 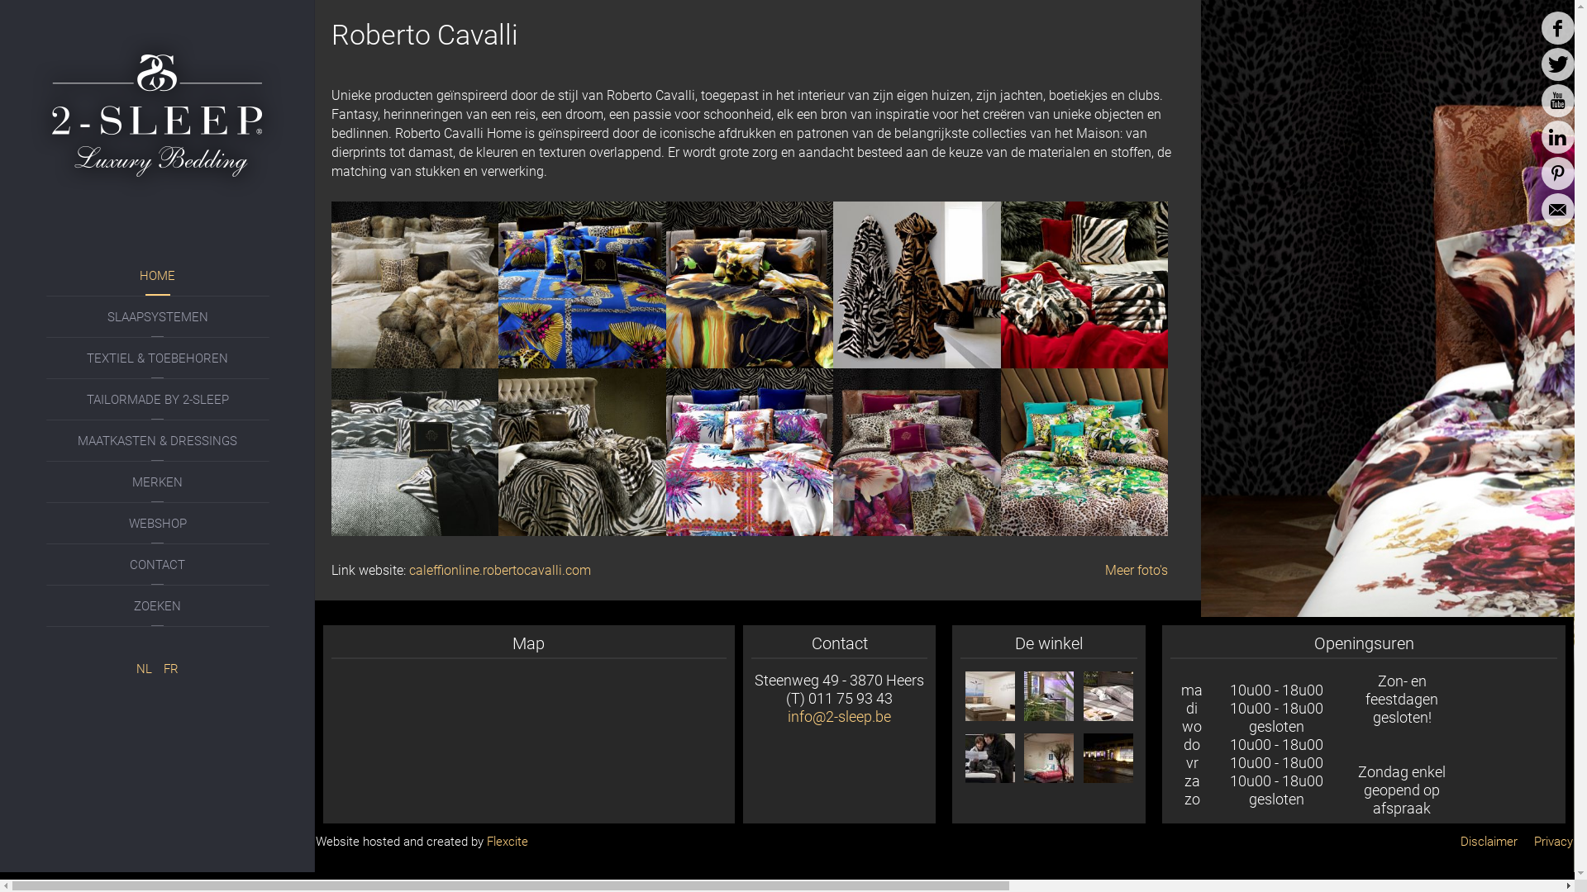 What do you see at coordinates (158, 441) in the screenshot?
I see `MAATKASTEN & DRESSINGS` at bounding box center [158, 441].